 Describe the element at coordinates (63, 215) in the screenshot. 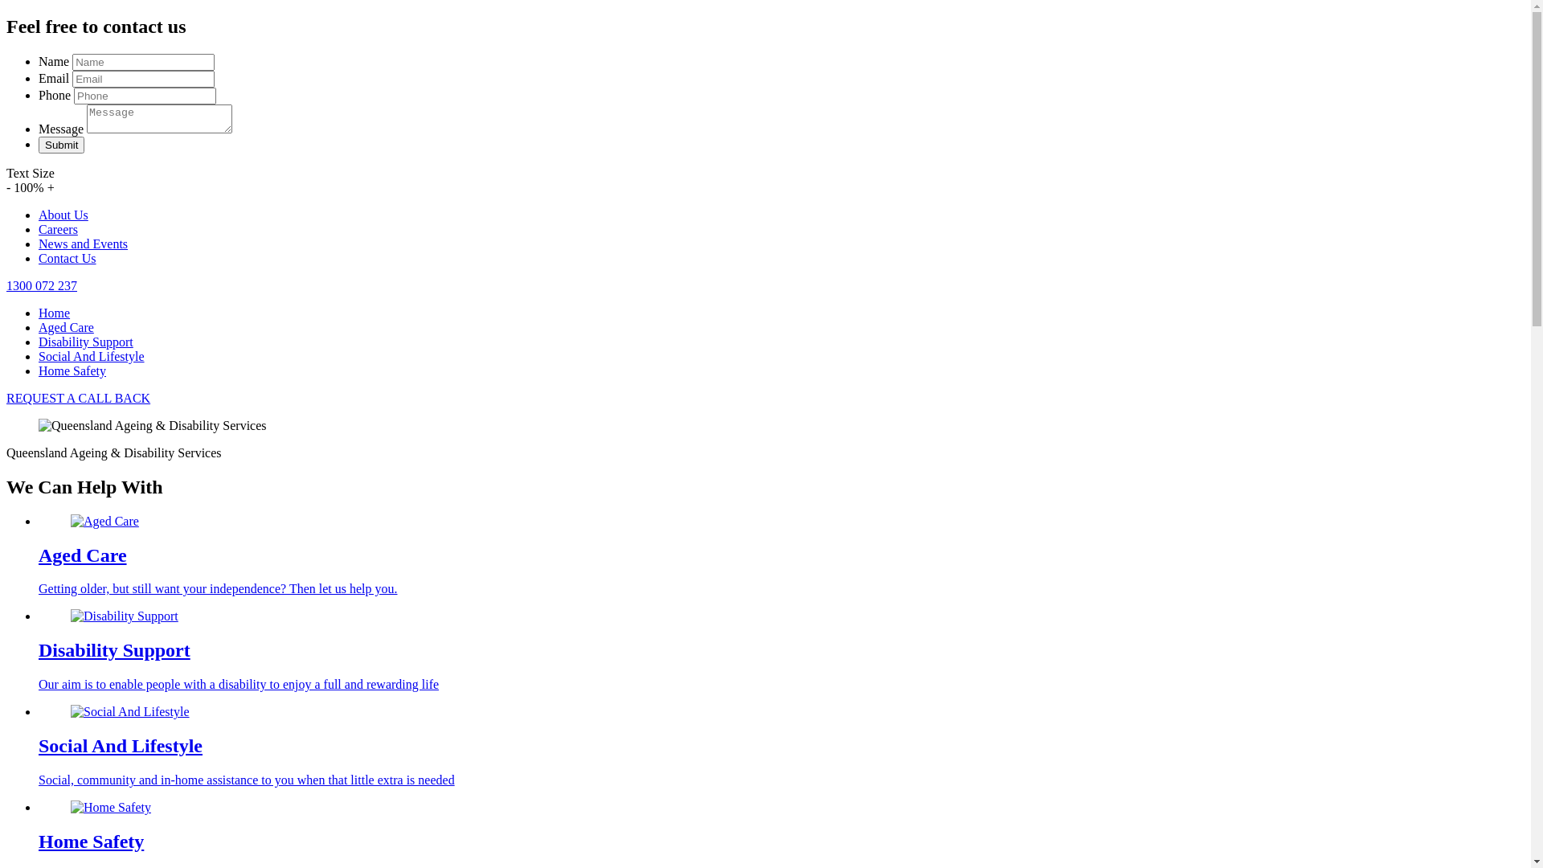

I see `About Us` at that location.